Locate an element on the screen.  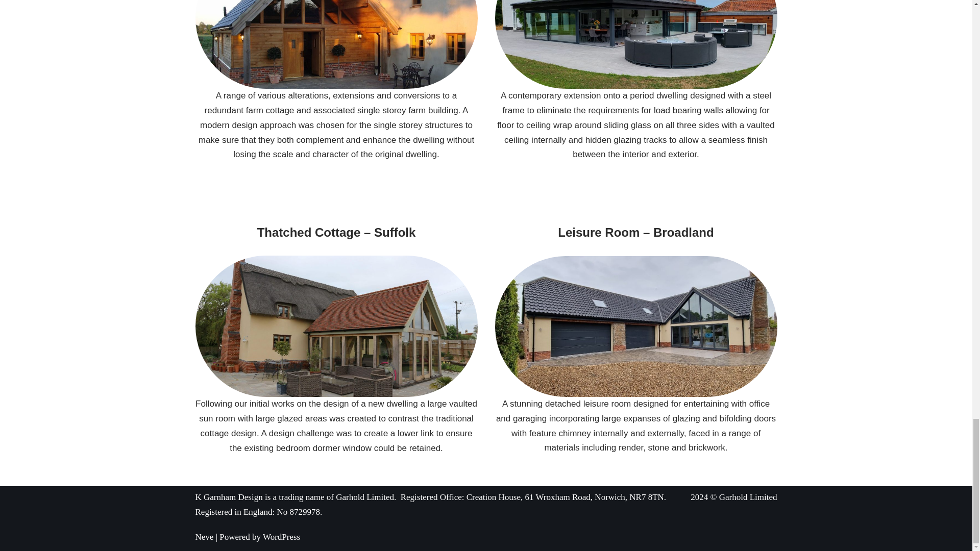
Neve is located at coordinates (204, 537).